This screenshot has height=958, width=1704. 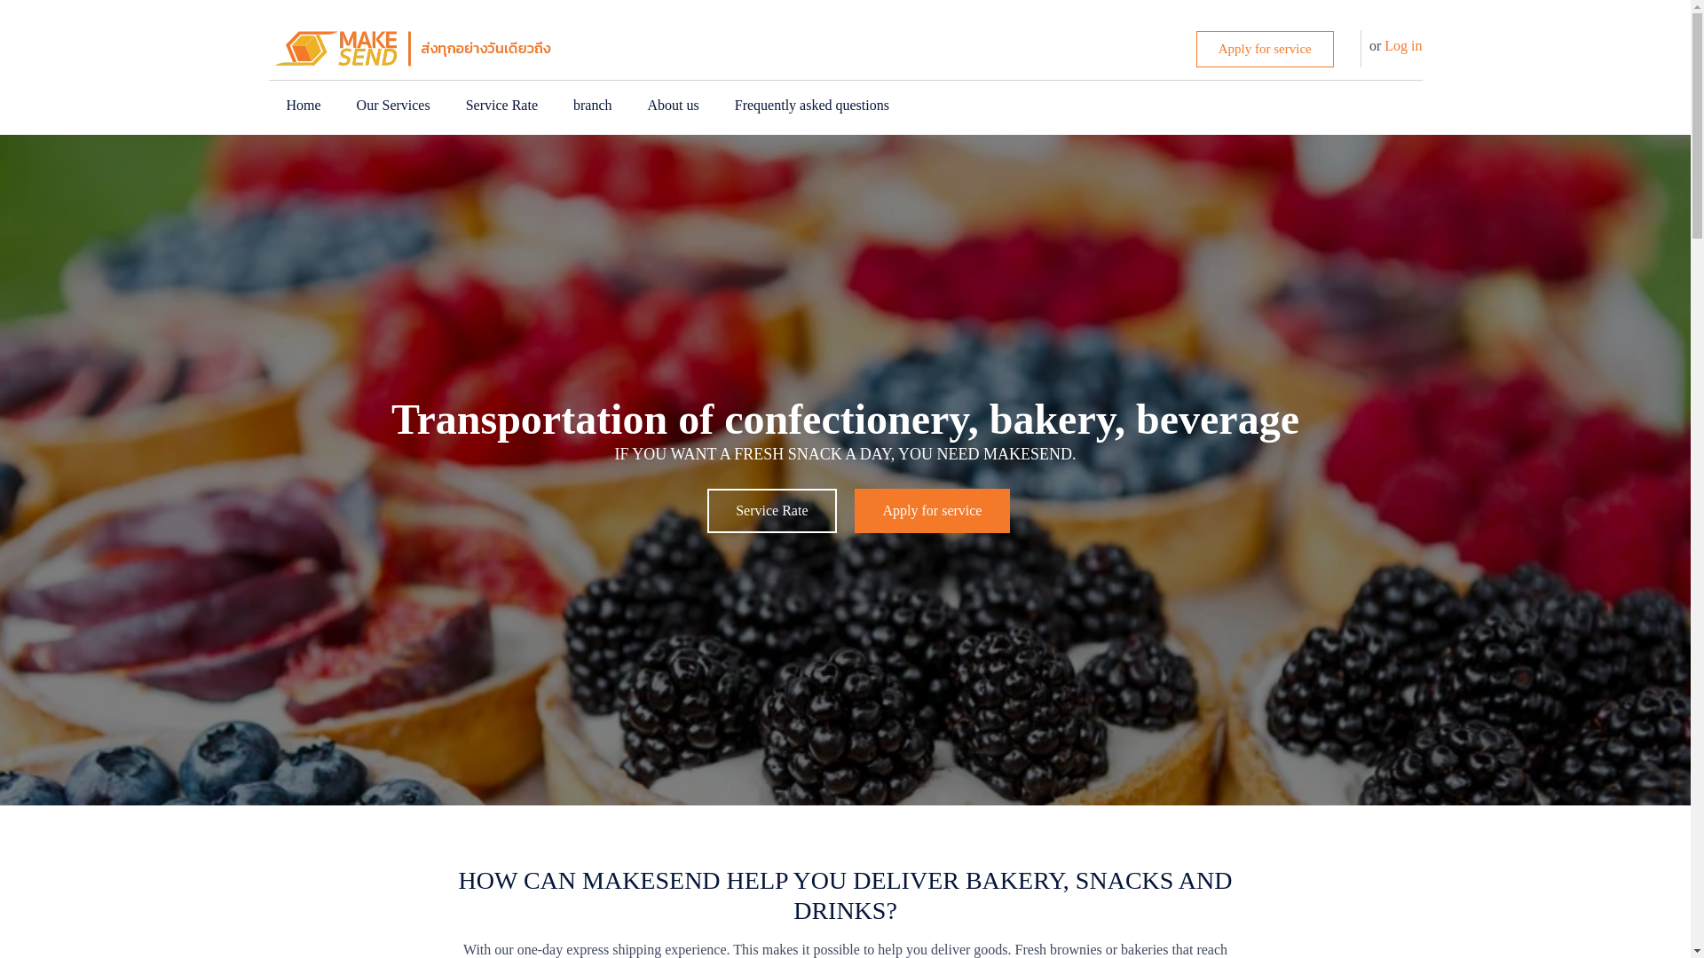 What do you see at coordinates (593, 105) in the screenshot?
I see `branch` at bounding box center [593, 105].